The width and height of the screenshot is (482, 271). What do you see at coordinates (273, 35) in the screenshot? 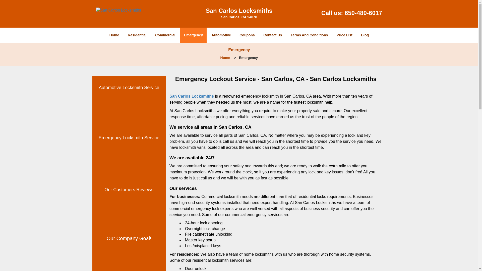
I see `Contact Us` at bounding box center [273, 35].